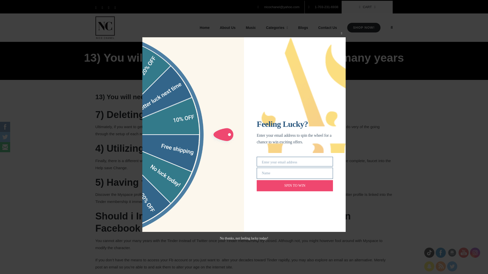 The height and width of the screenshot is (274, 488). What do you see at coordinates (364, 28) in the screenshot?
I see `SHOP NOW!` at bounding box center [364, 28].